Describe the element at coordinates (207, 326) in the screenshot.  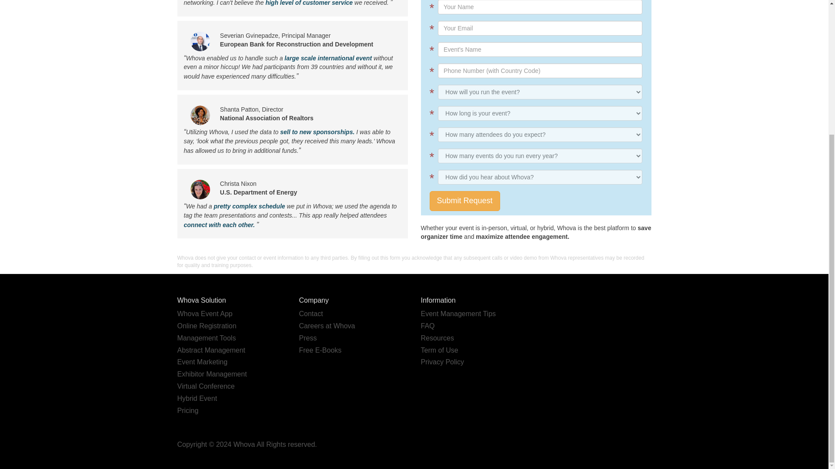
I see `Online Registration` at that location.